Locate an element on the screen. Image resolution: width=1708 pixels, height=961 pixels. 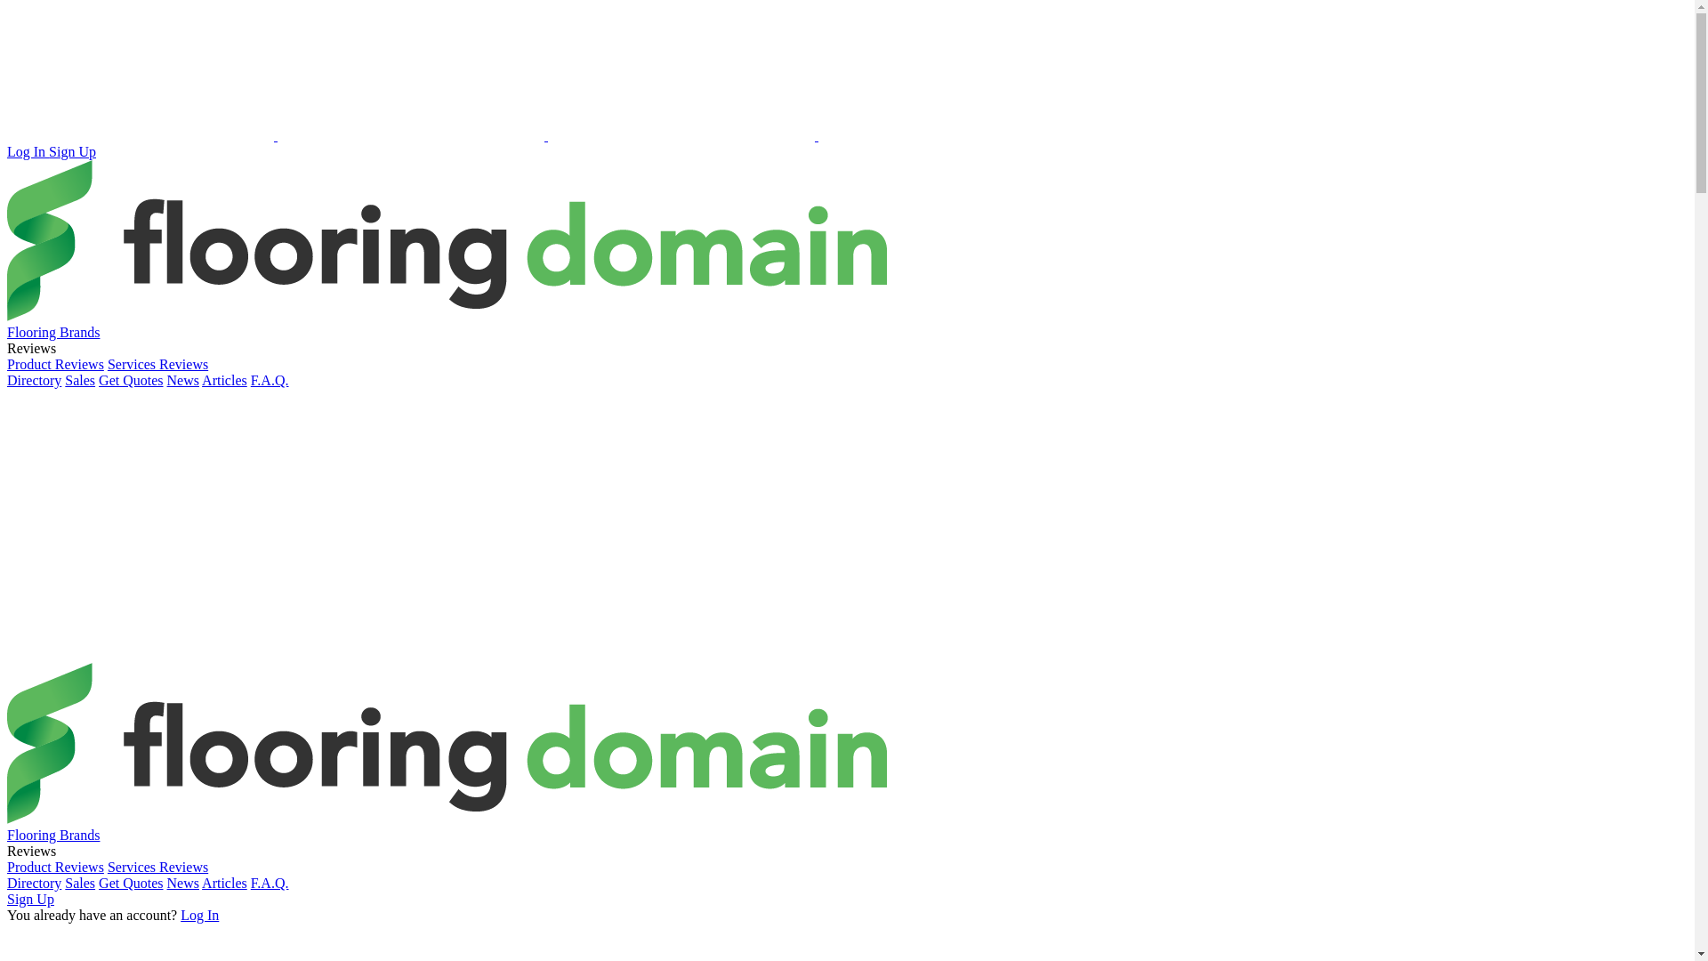
Product Reviews is located at coordinates (55, 867).